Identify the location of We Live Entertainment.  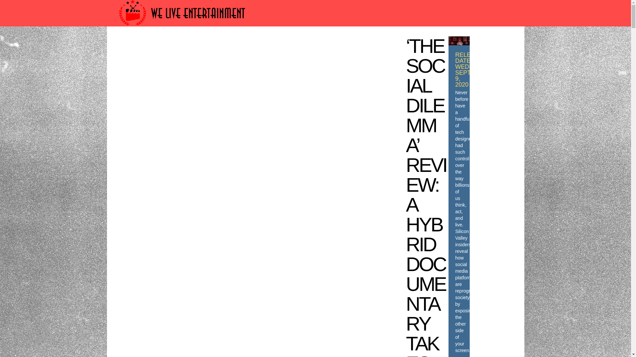
(183, 28).